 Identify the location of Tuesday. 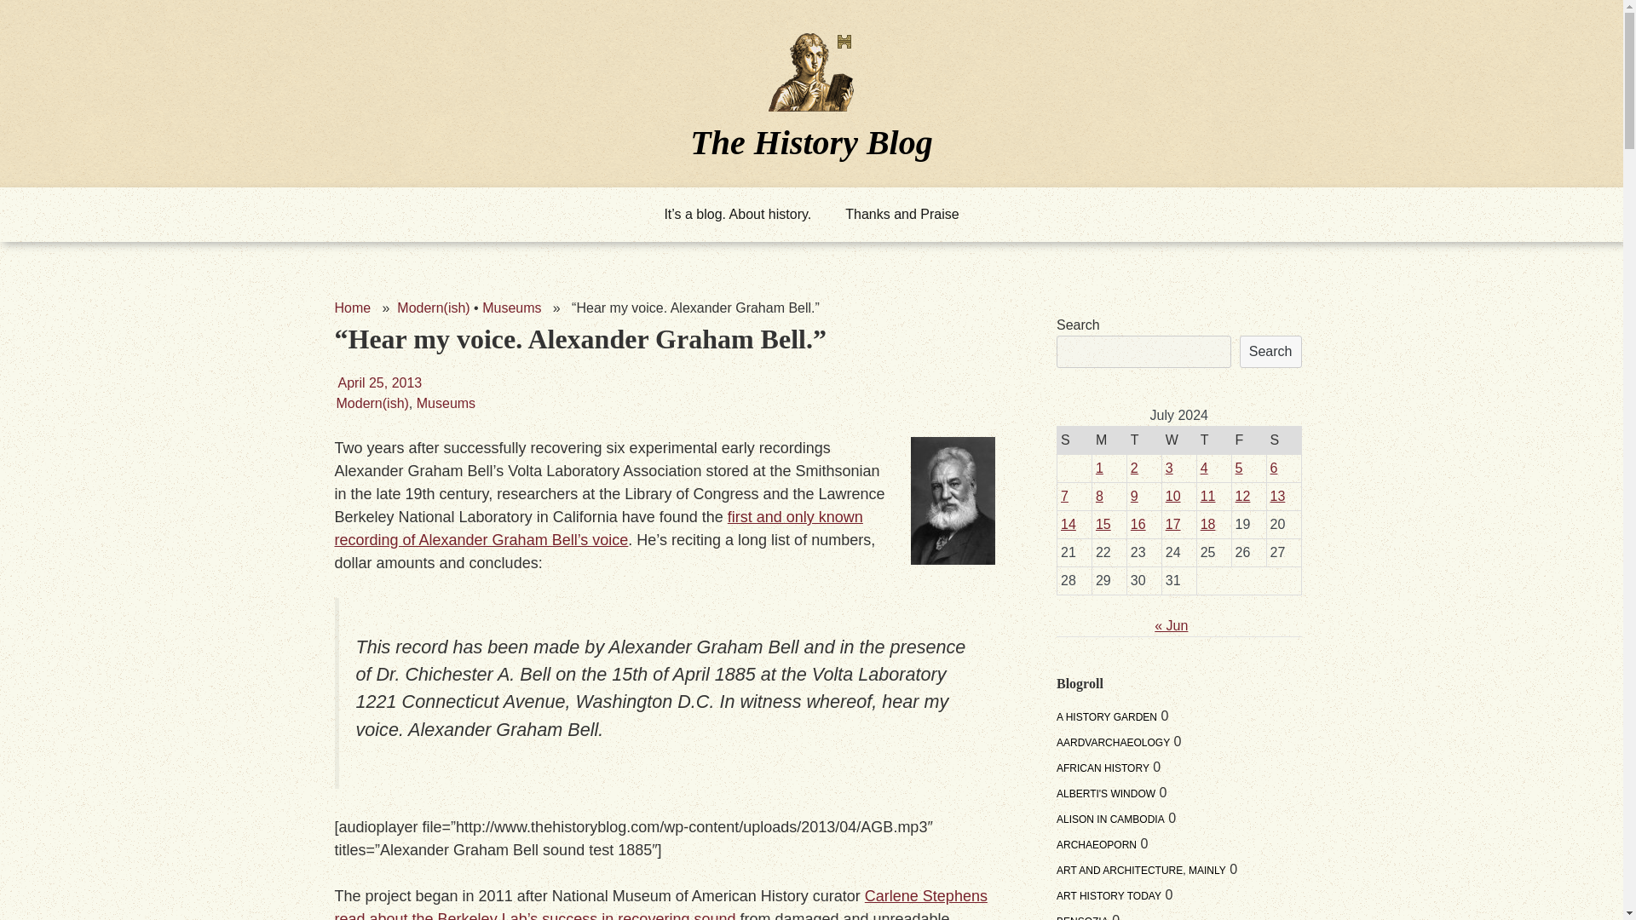
(1143, 440).